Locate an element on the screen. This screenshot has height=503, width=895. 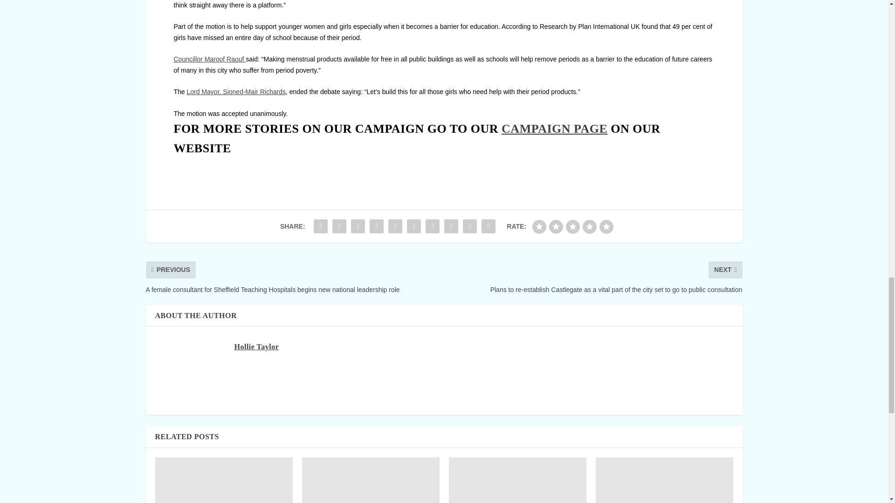
CAMPAIGN PAGE is located at coordinates (554, 129).